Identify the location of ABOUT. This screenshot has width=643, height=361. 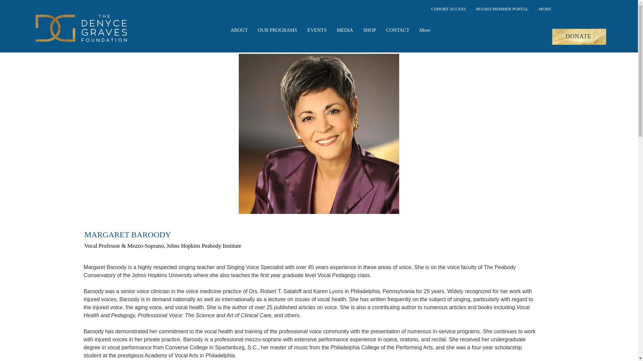
(239, 37).